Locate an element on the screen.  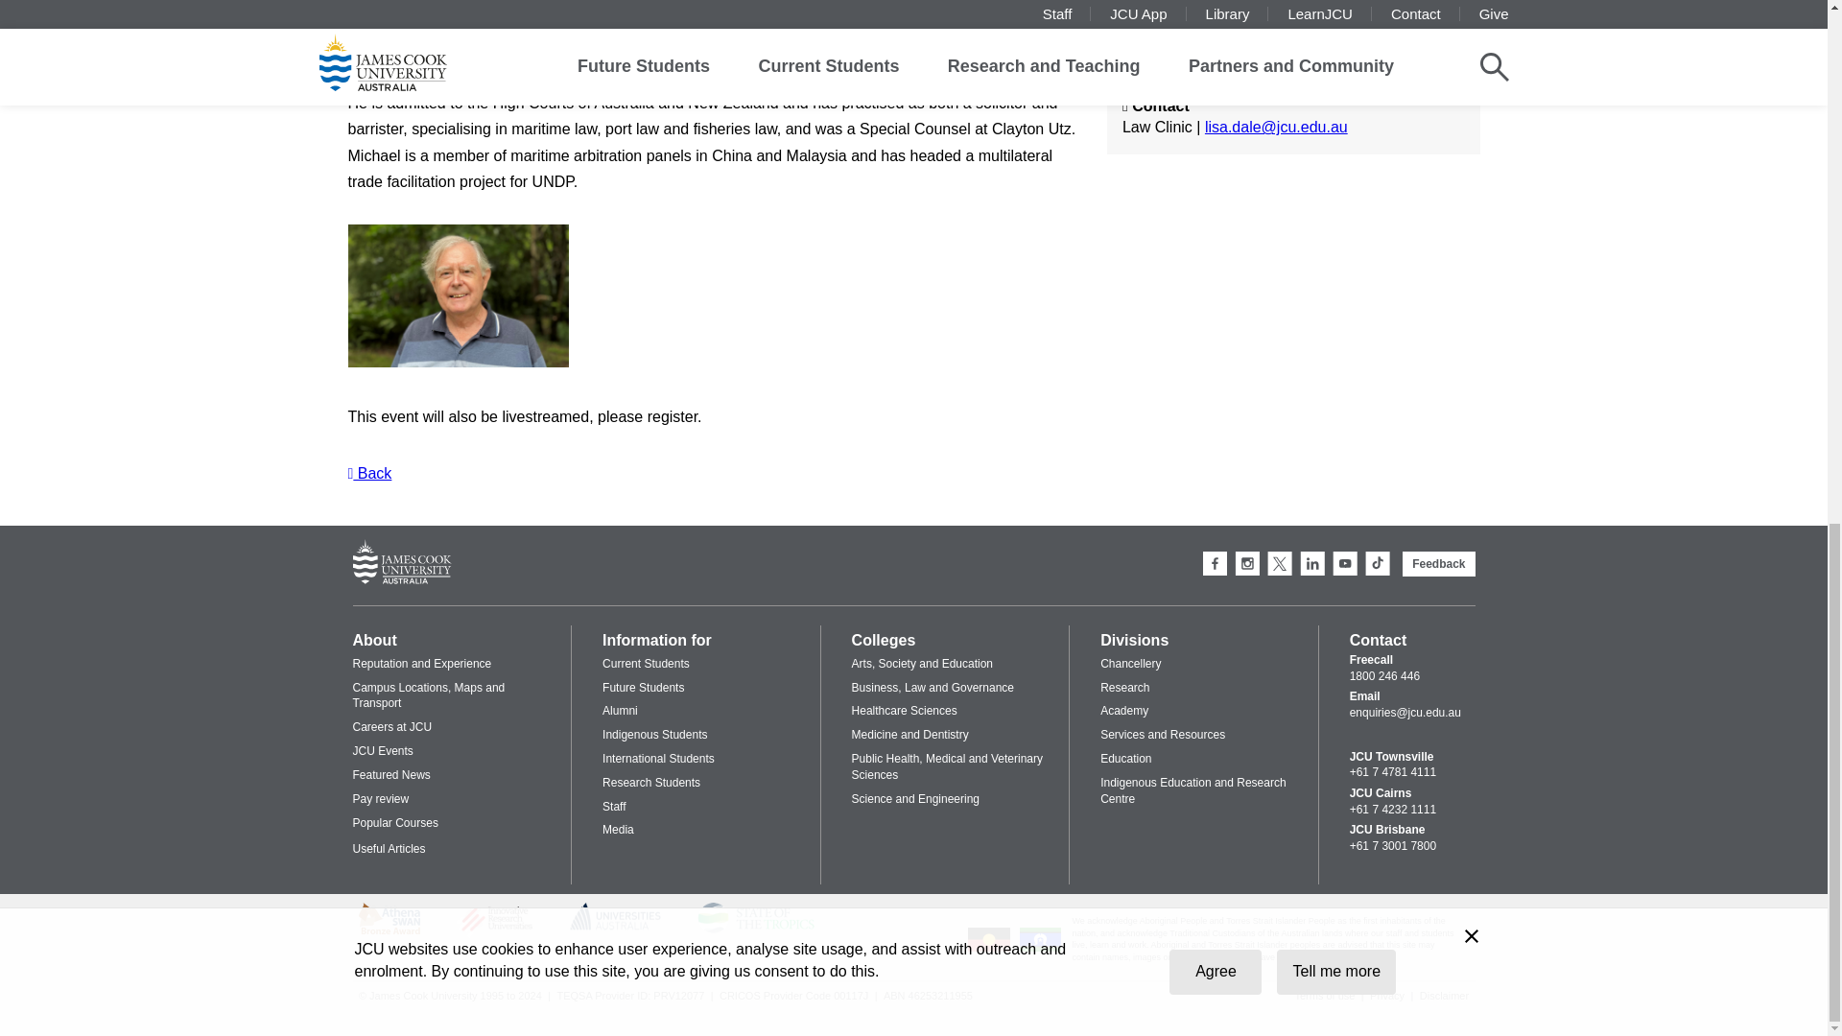
Go to JCU TikTok is located at coordinates (1378, 563).